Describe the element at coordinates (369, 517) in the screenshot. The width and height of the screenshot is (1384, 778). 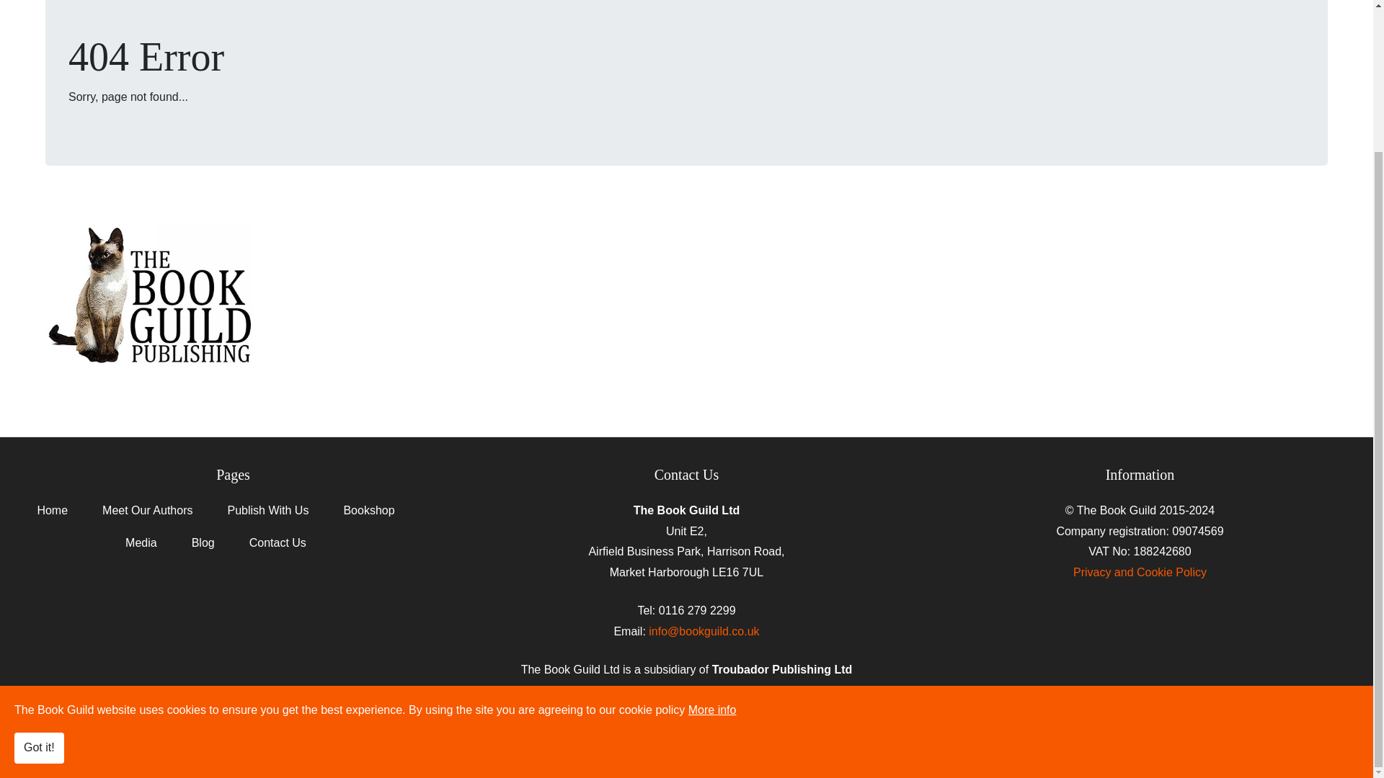
I see `Bookshop` at that location.